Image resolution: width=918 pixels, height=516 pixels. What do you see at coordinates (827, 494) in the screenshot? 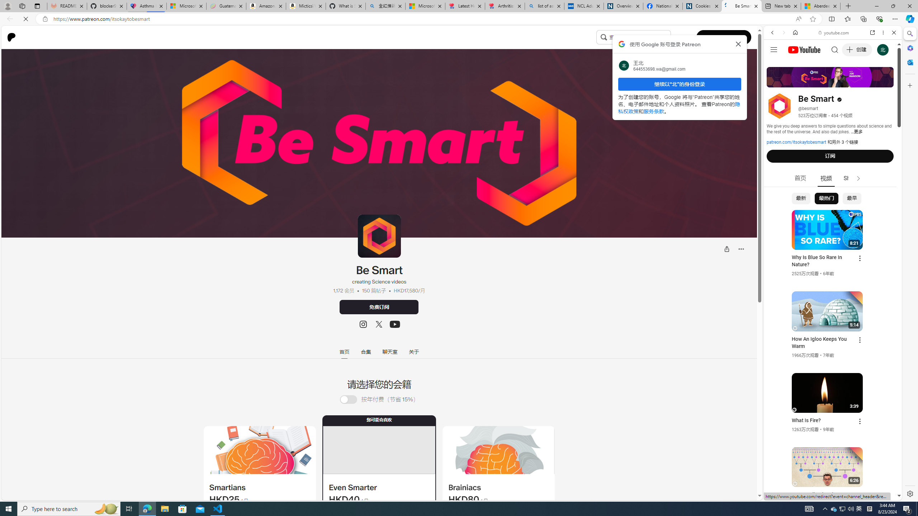
I see `Class: dict_pnIcon rms_img` at bounding box center [827, 494].